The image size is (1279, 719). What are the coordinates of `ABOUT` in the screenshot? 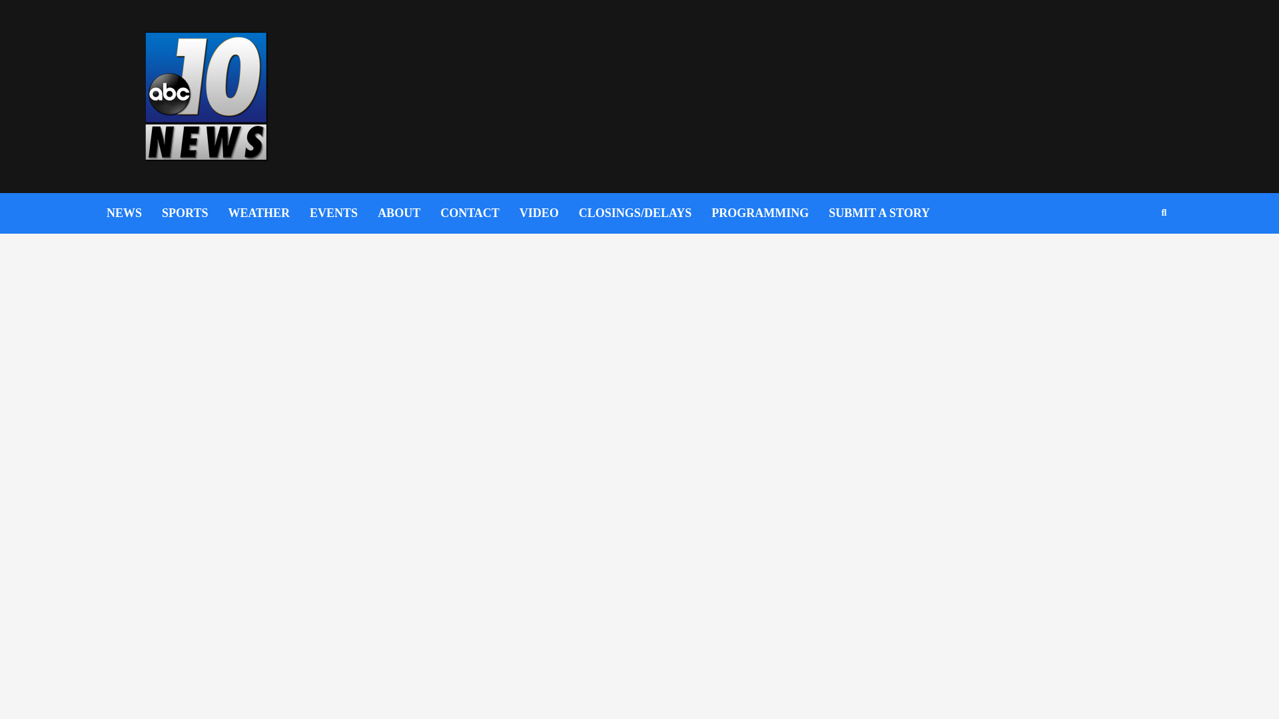 It's located at (408, 213).